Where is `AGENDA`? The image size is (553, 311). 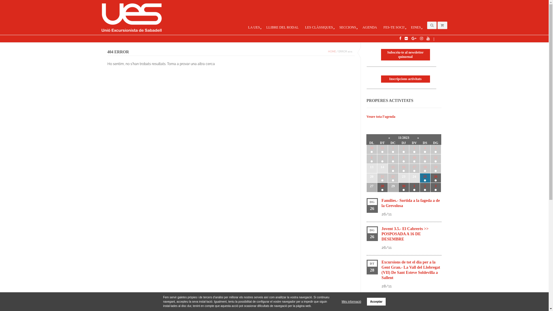
AGENDA is located at coordinates (370, 28).